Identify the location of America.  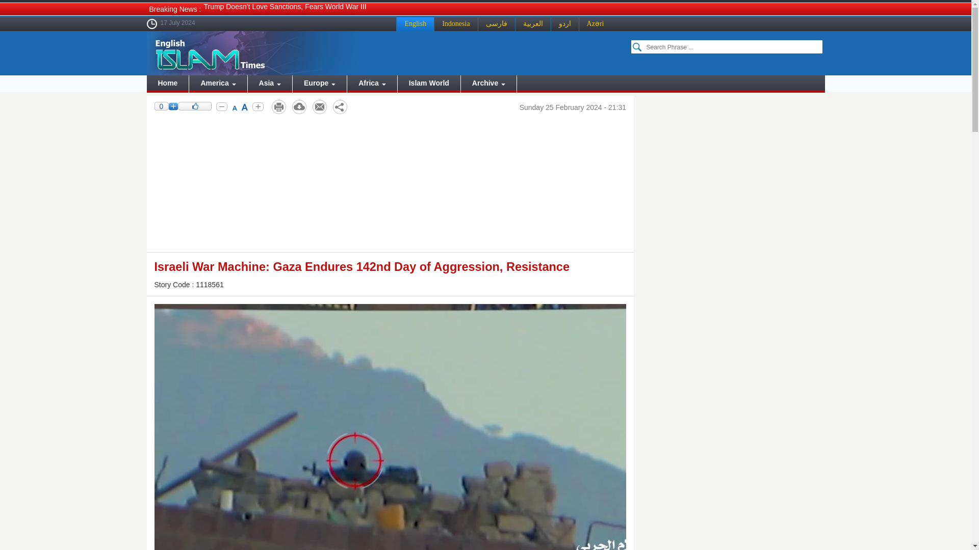
(217, 84).